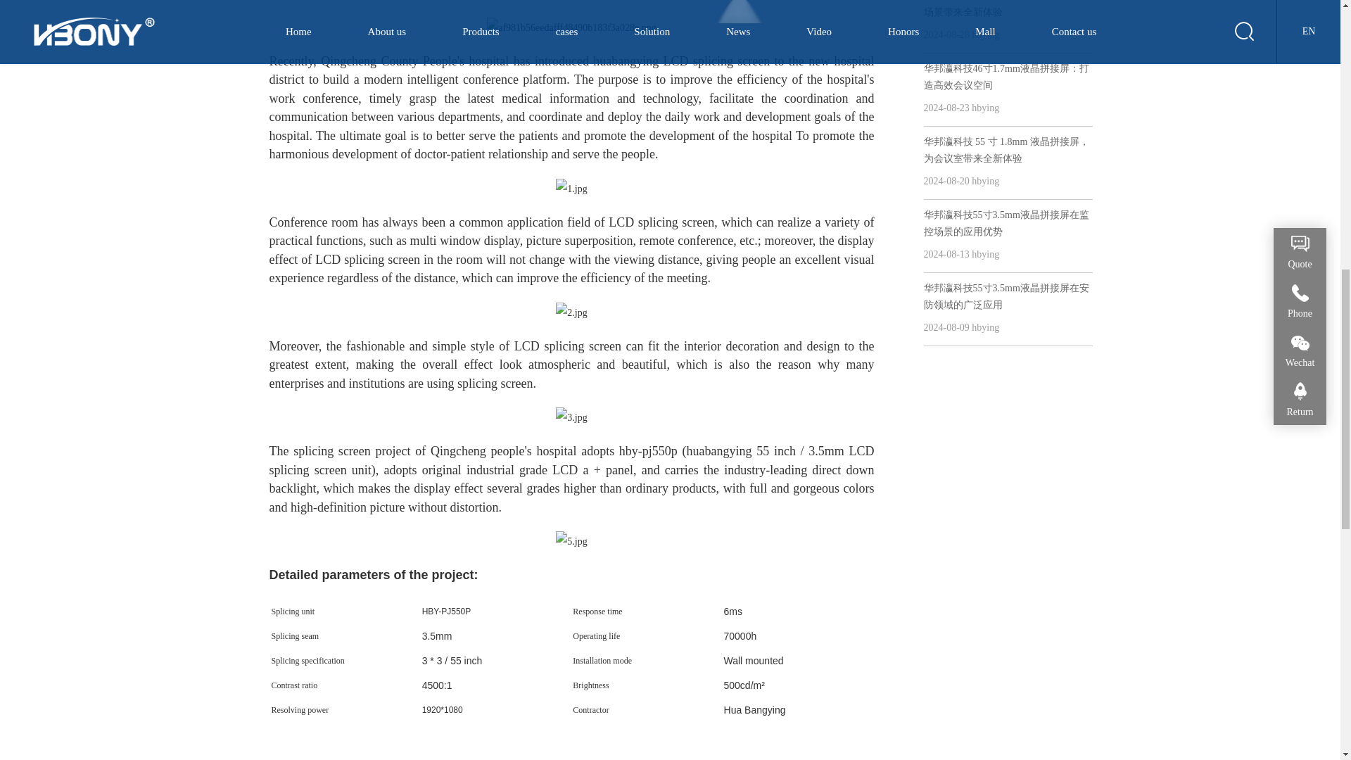 The width and height of the screenshot is (1351, 760). What do you see at coordinates (571, 418) in the screenshot?
I see `3.jpg` at bounding box center [571, 418].